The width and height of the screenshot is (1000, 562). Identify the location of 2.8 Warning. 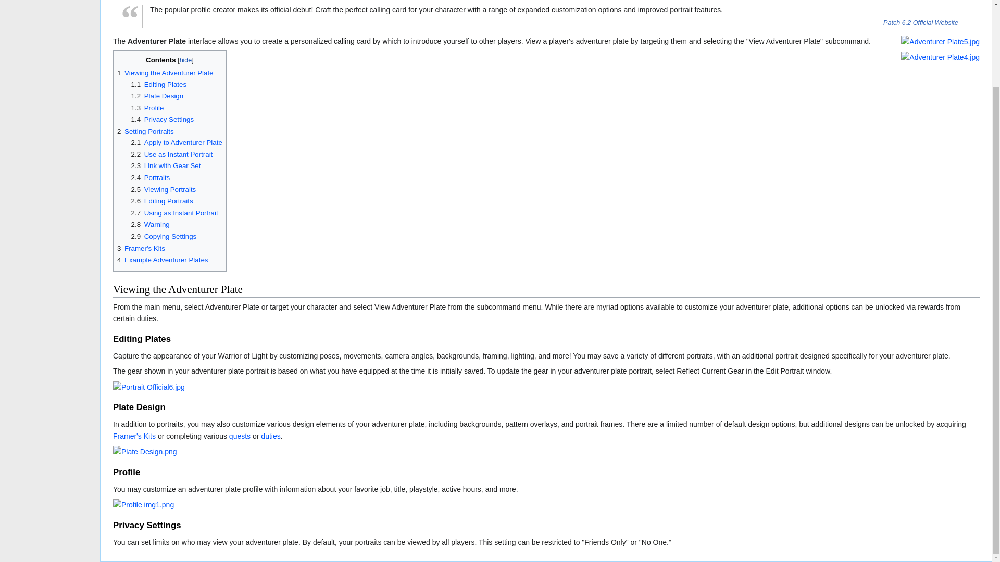
(150, 224).